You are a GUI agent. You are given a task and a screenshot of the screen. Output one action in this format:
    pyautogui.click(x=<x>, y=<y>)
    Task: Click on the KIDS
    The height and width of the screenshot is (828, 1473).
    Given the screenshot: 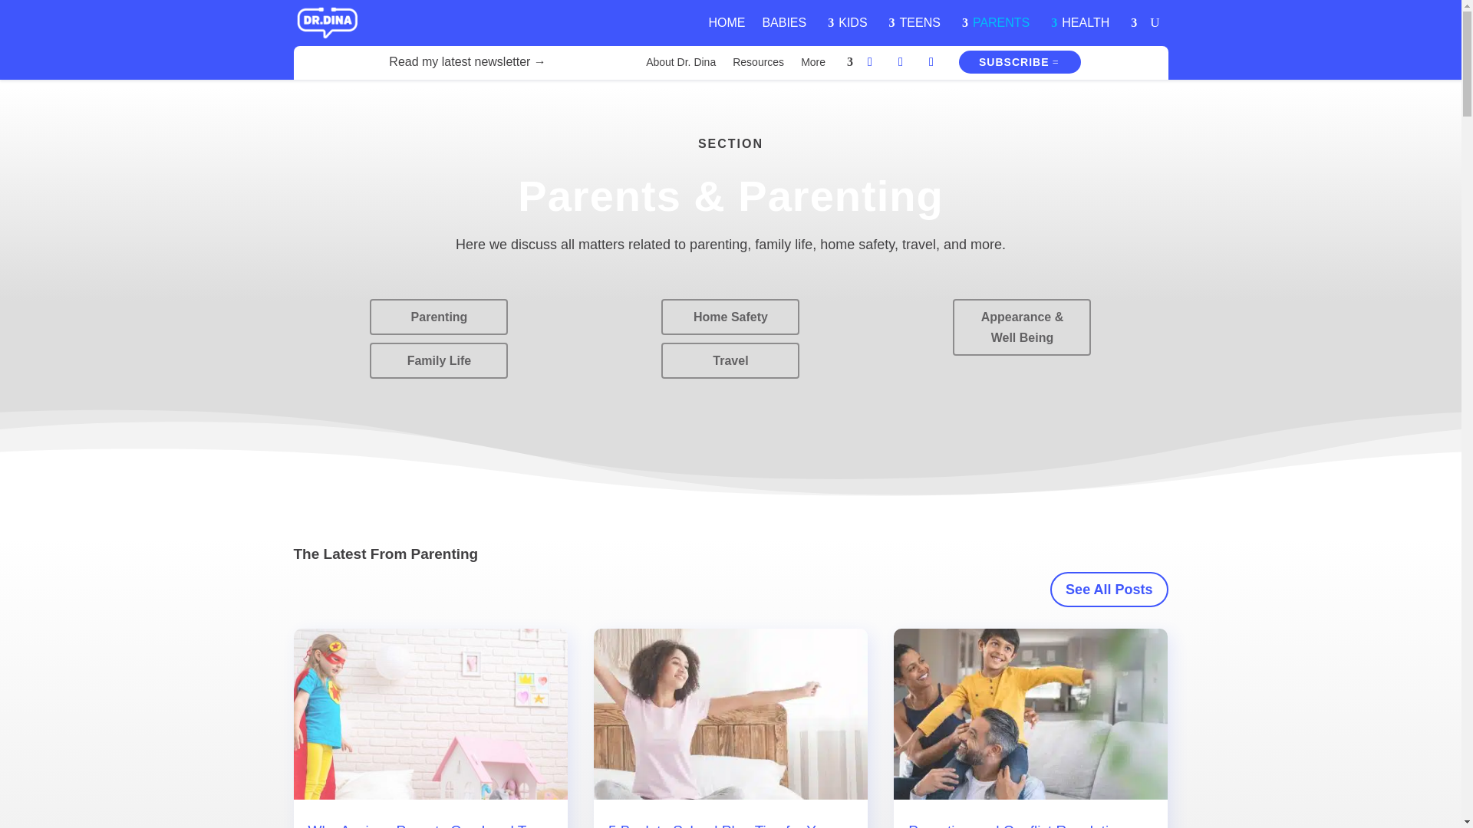 What is the action you would take?
    pyautogui.click(x=860, y=22)
    